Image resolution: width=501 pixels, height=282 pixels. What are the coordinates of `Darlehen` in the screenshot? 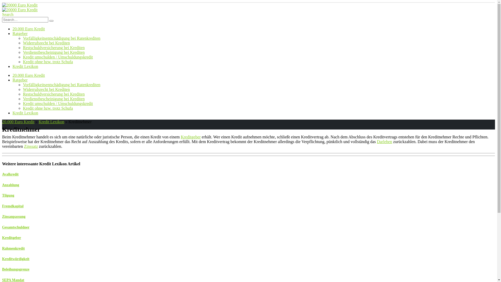 It's located at (385, 142).